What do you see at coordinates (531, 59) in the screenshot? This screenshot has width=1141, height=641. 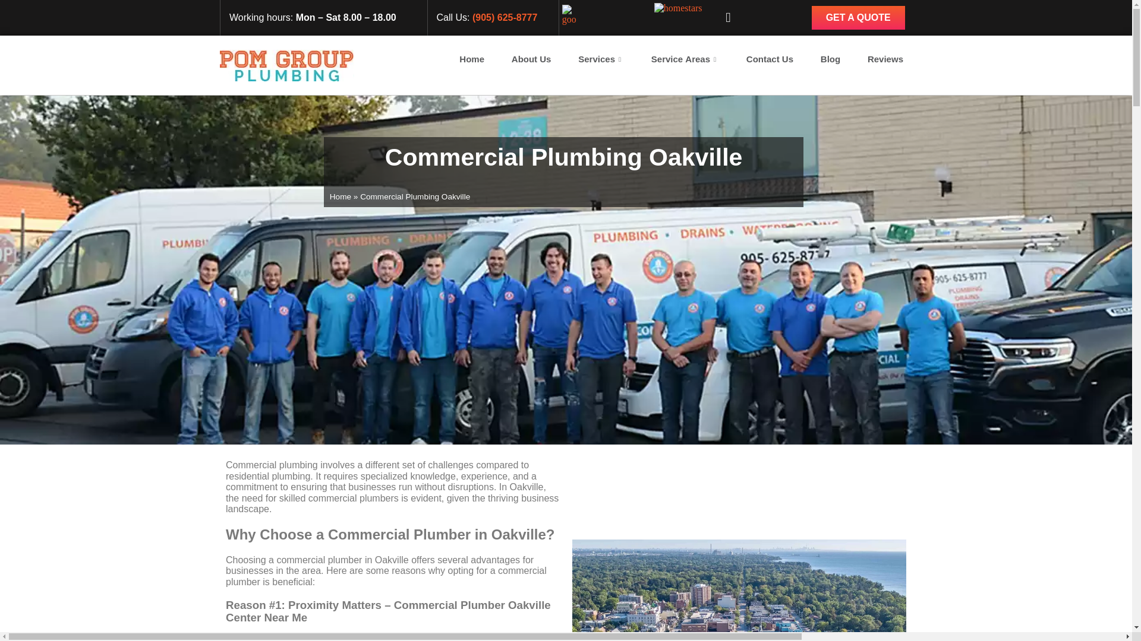 I see `About Us` at bounding box center [531, 59].